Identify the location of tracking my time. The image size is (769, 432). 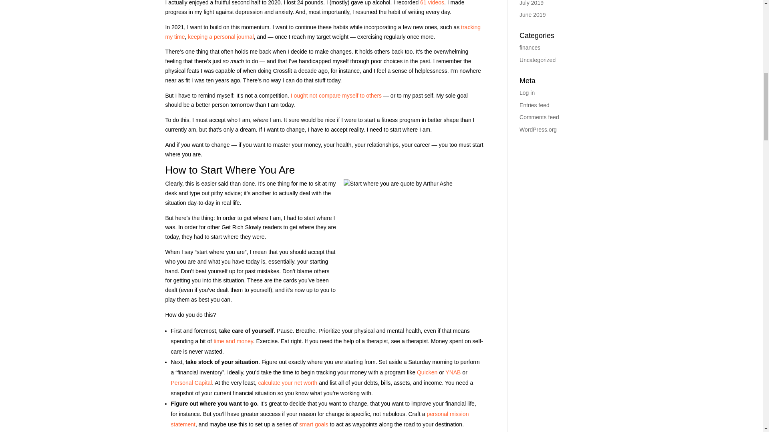
(323, 32).